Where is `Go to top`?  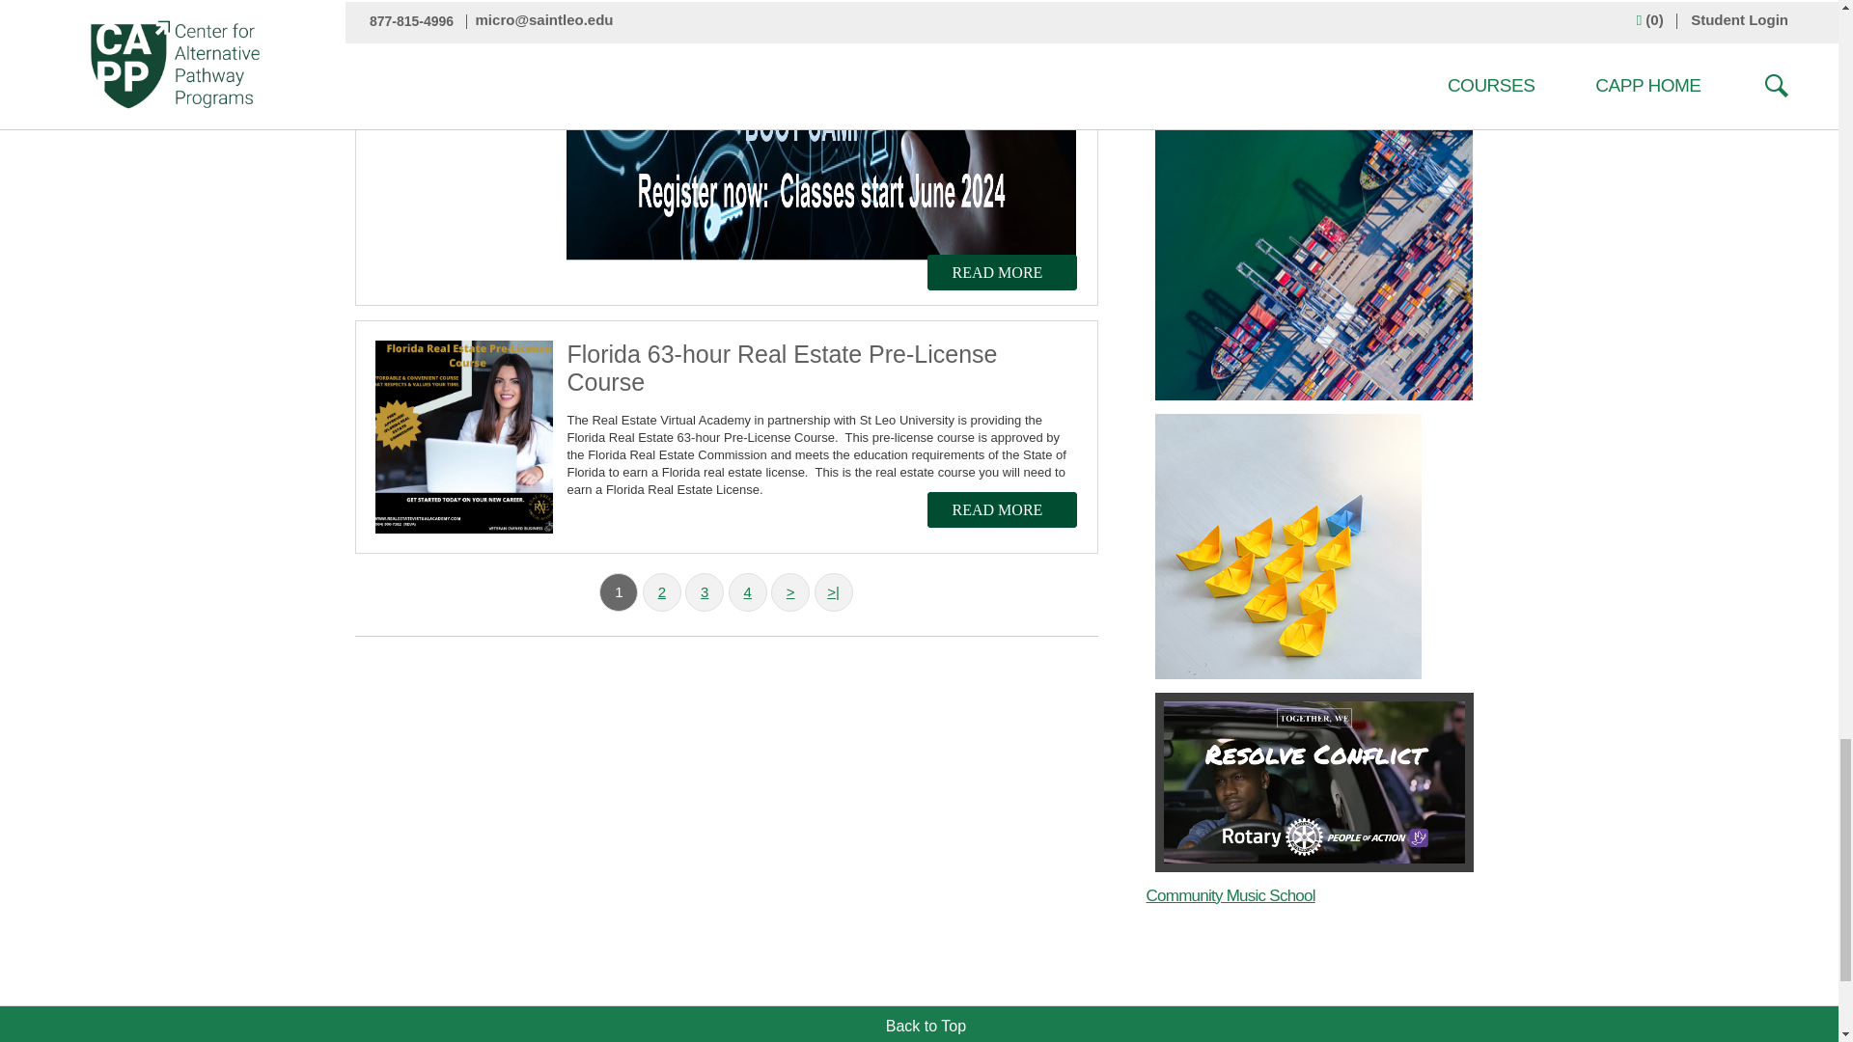
Go to top is located at coordinates (919, 1027).